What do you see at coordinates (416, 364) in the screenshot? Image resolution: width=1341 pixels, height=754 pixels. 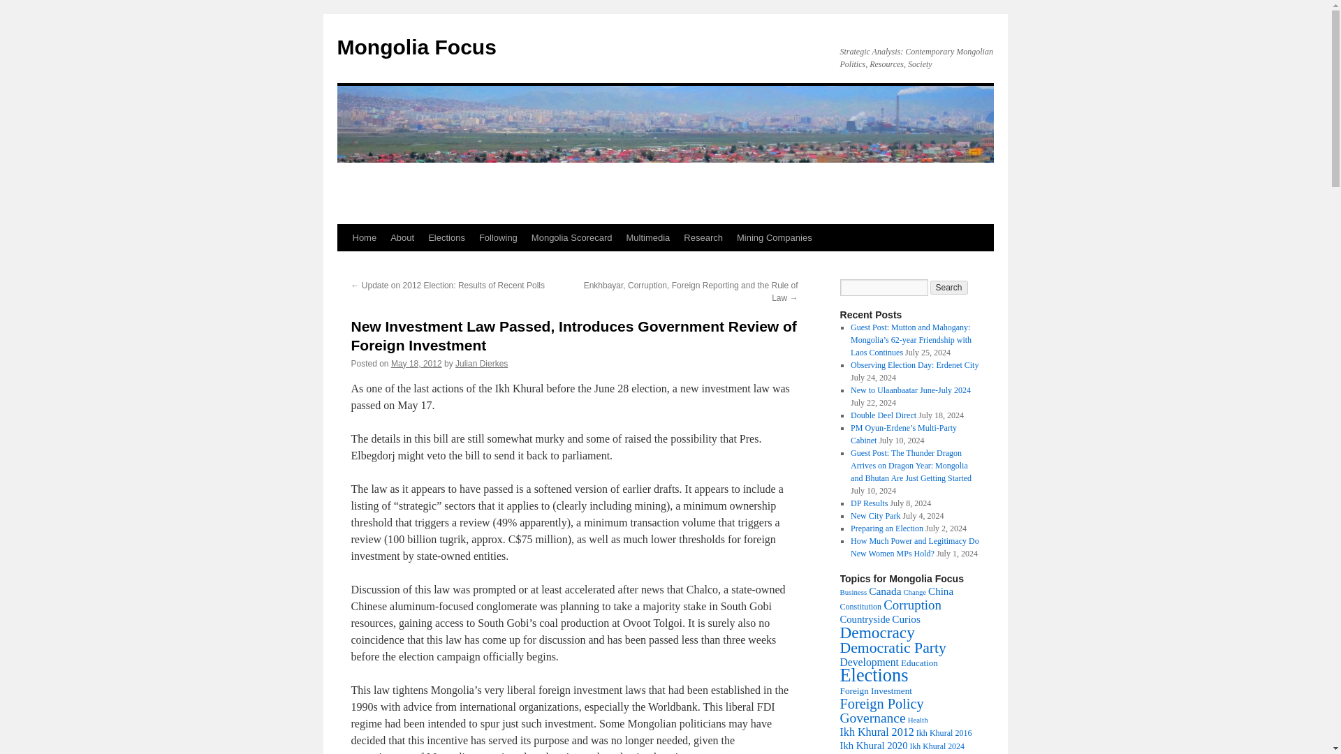 I see `May 18, 2012` at bounding box center [416, 364].